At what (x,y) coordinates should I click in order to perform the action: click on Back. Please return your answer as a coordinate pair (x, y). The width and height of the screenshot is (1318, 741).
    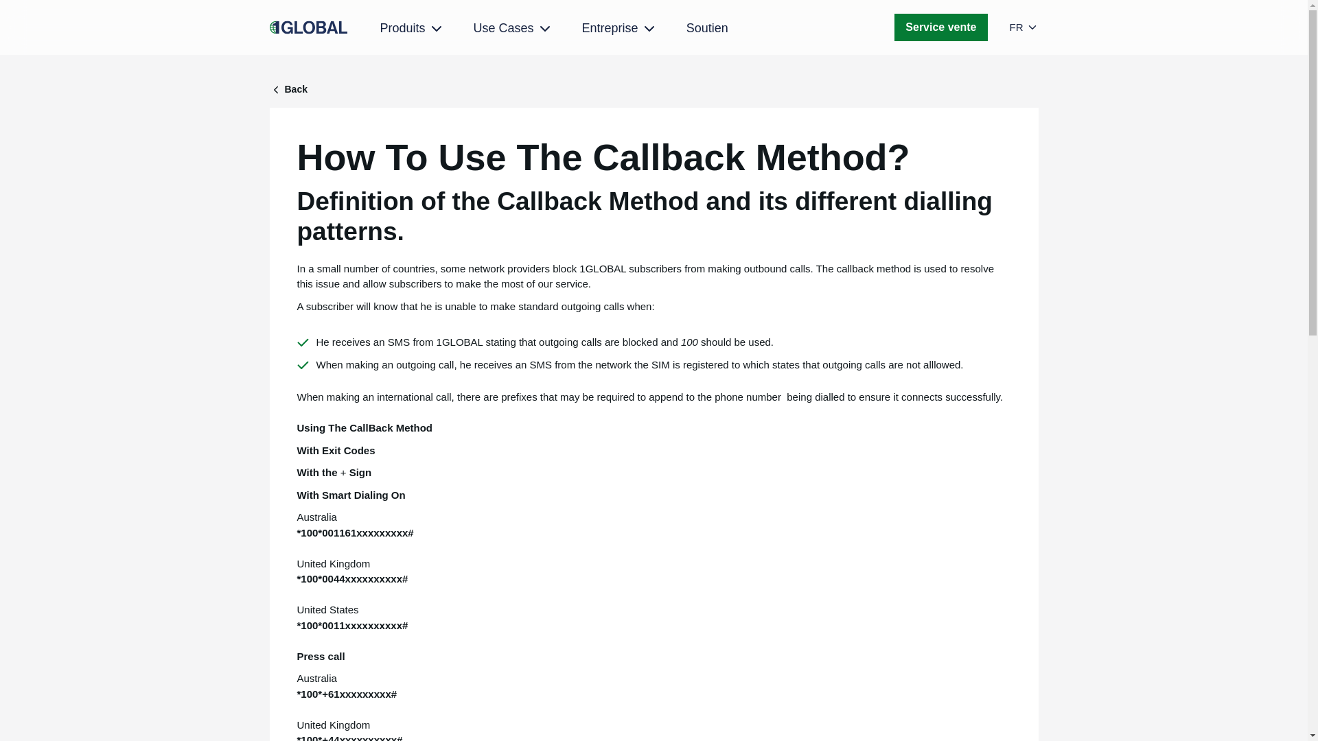
    Looking at the image, I should click on (654, 89).